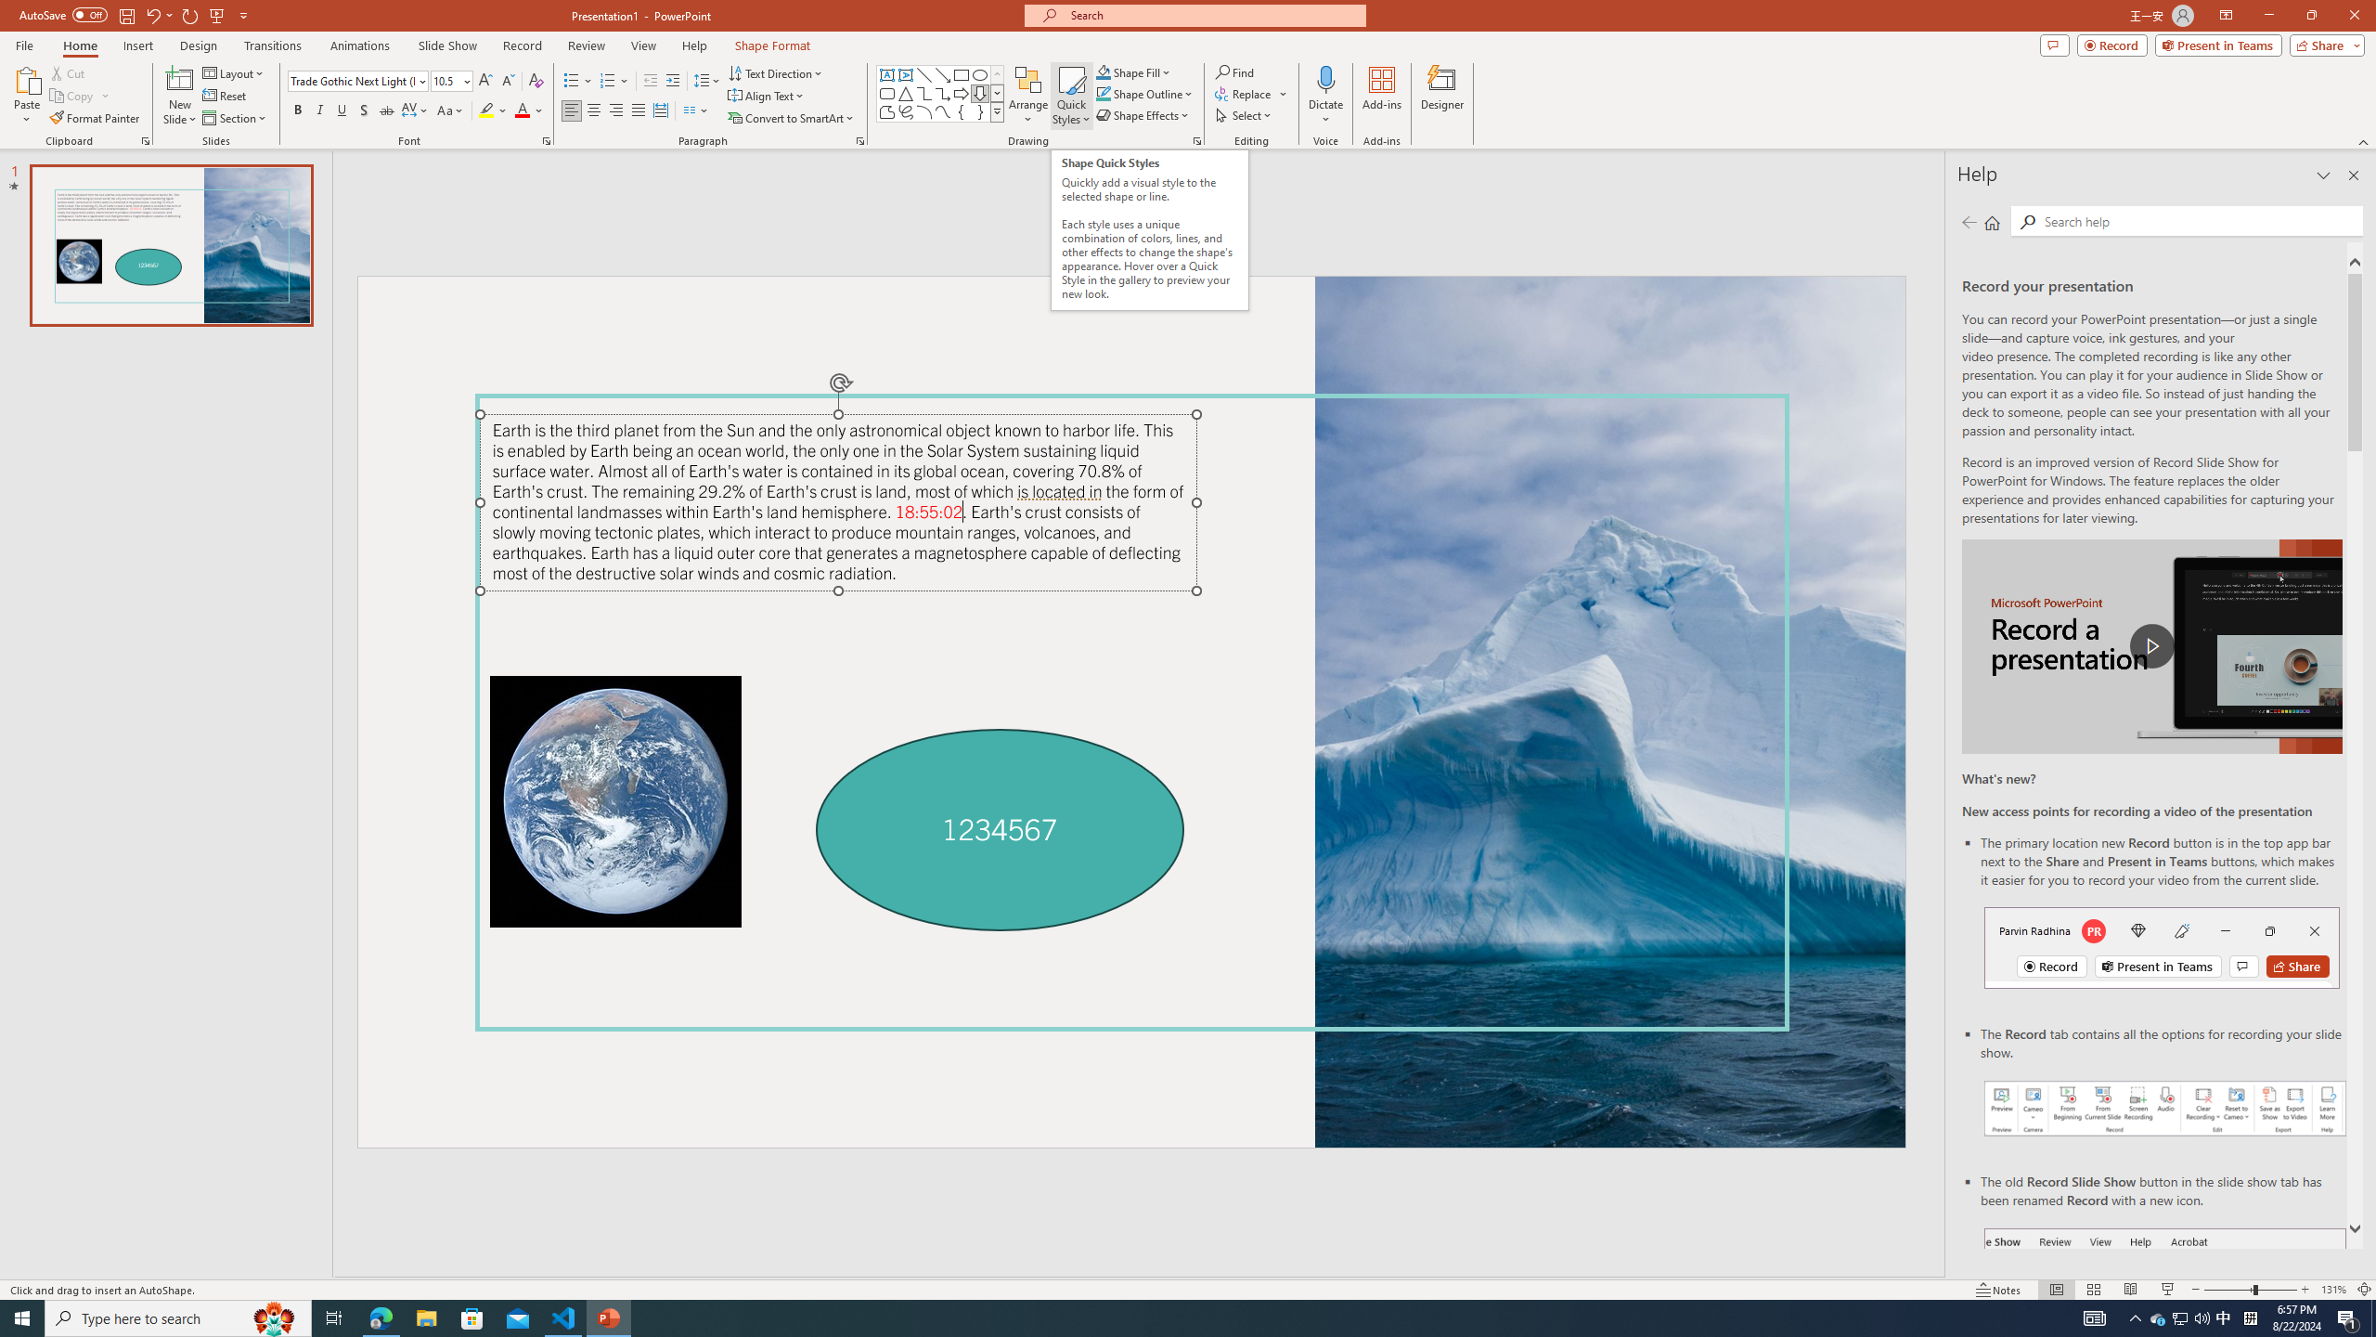 Image resolution: width=2376 pixels, height=1337 pixels. What do you see at coordinates (1134, 72) in the screenshot?
I see `Shape Fill` at bounding box center [1134, 72].